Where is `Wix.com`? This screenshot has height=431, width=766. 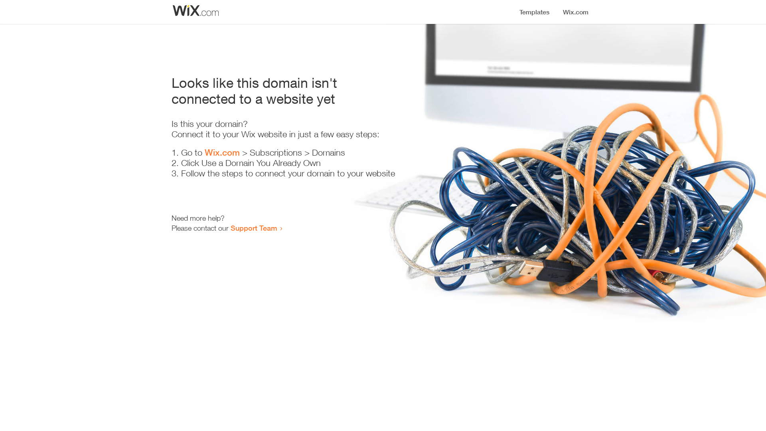 Wix.com is located at coordinates (222, 152).